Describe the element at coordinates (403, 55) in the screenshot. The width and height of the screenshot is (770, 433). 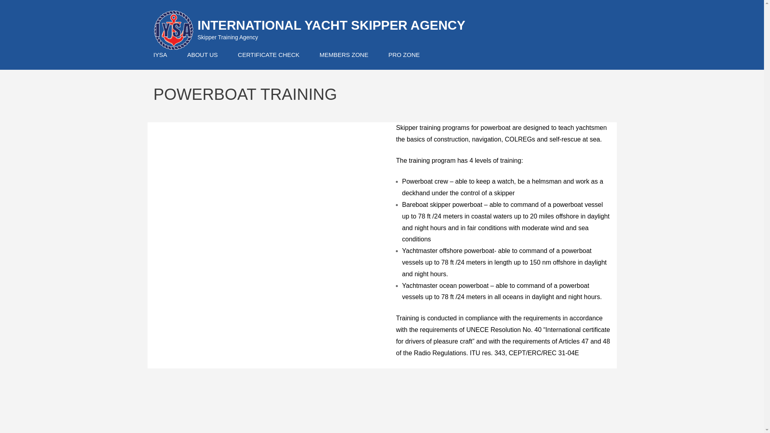
I see `PRO ZONE` at that location.